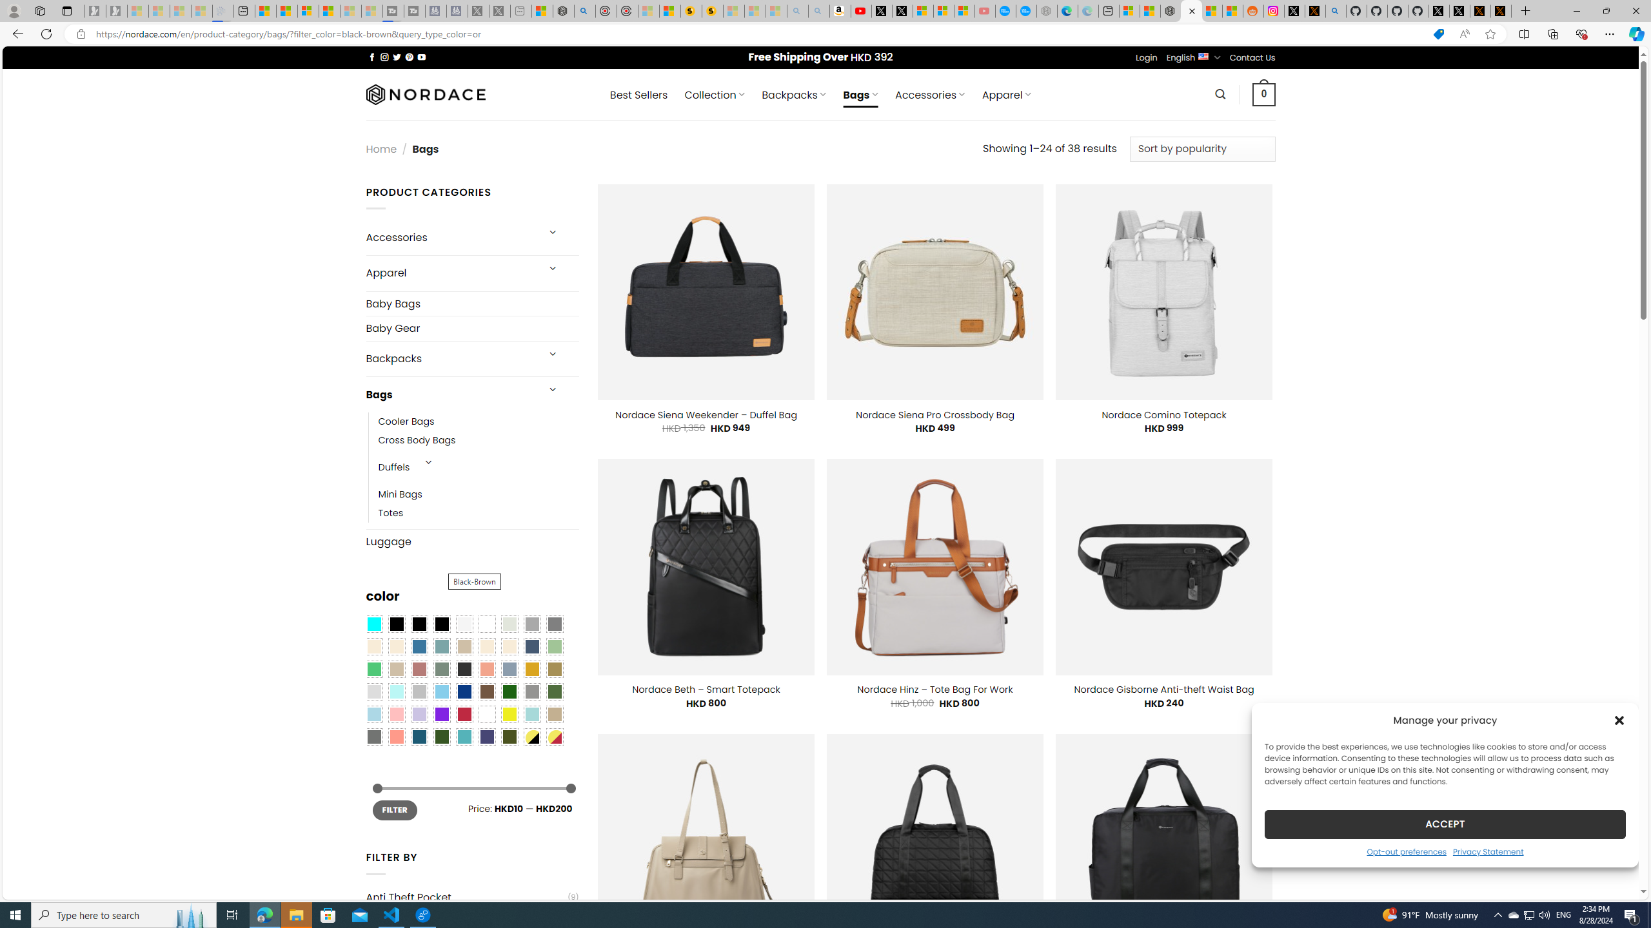 The width and height of the screenshot is (1651, 928). I want to click on Nordace Gisborne Anti-theft Waist Bag, so click(1163, 690).